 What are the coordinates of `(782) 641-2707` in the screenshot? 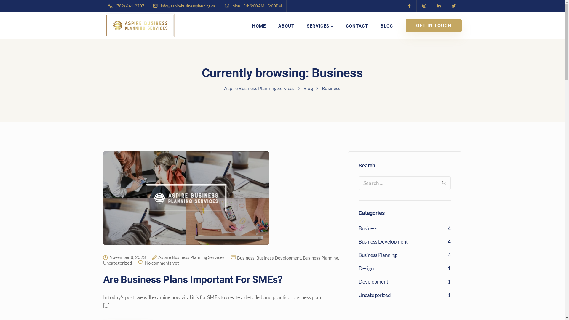 It's located at (303, 247).